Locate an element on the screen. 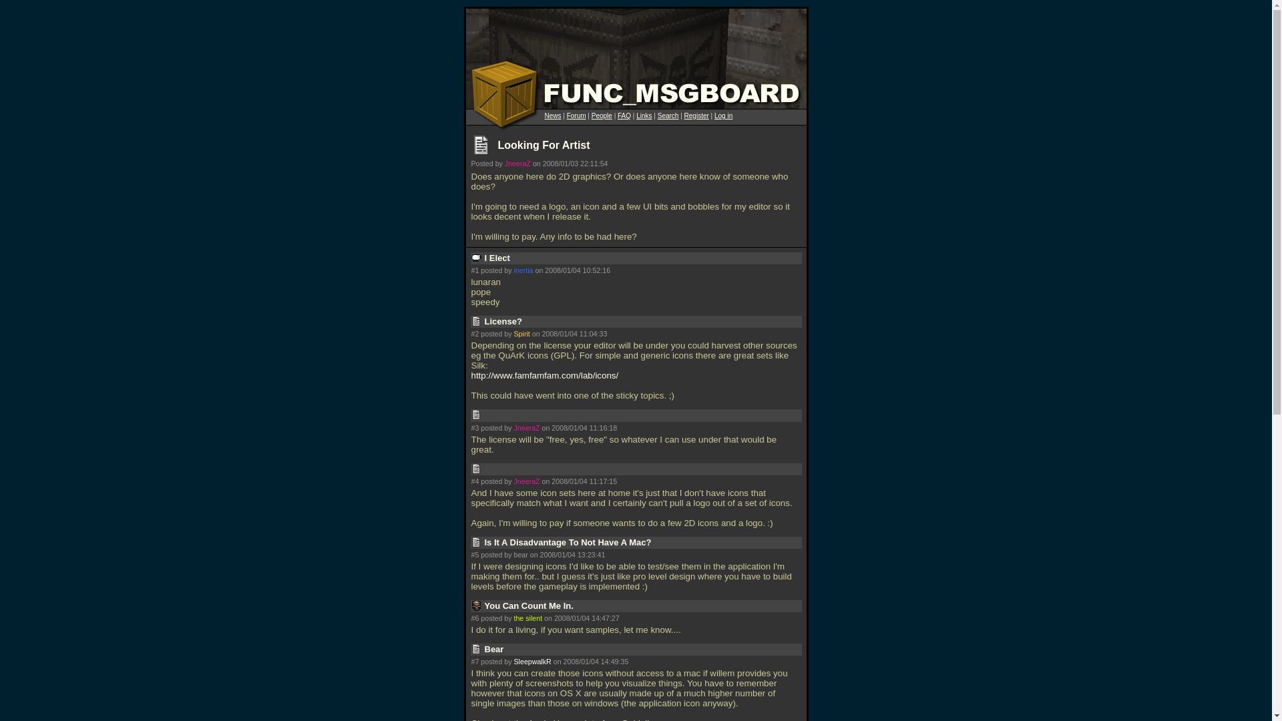 The width and height of the screenshot is (1282, 721). Links is located at coordinates (644, 116).